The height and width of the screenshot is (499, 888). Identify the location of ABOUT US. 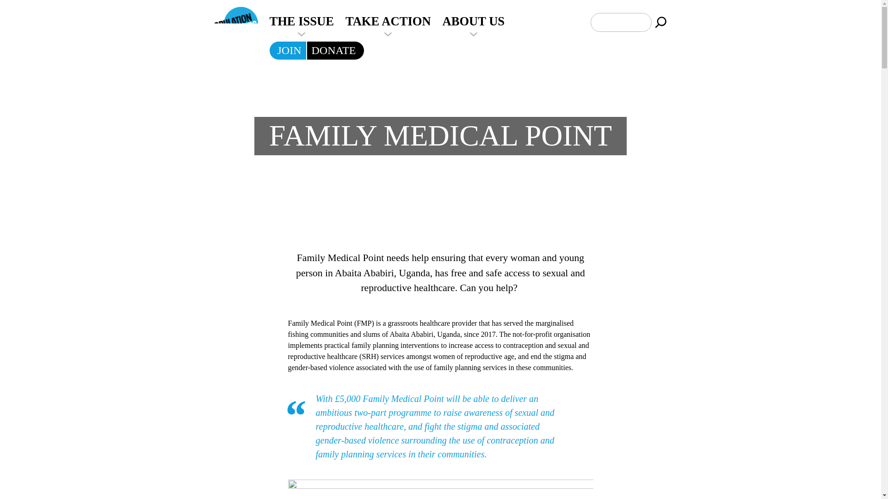
(474, 21).